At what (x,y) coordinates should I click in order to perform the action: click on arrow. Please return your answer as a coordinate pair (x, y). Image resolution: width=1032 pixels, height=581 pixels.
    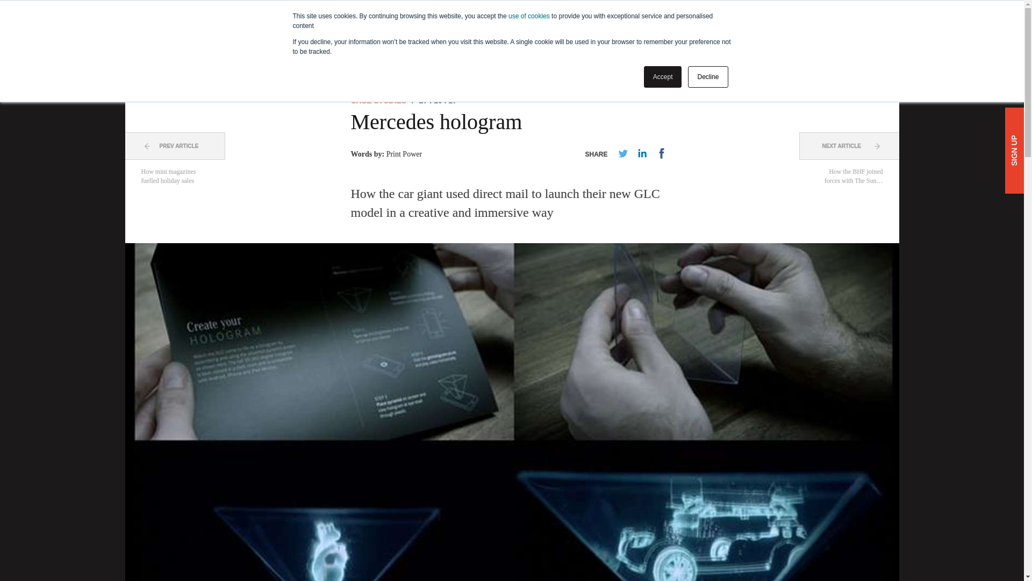
    Looking at the image, I should click on (707, 77).